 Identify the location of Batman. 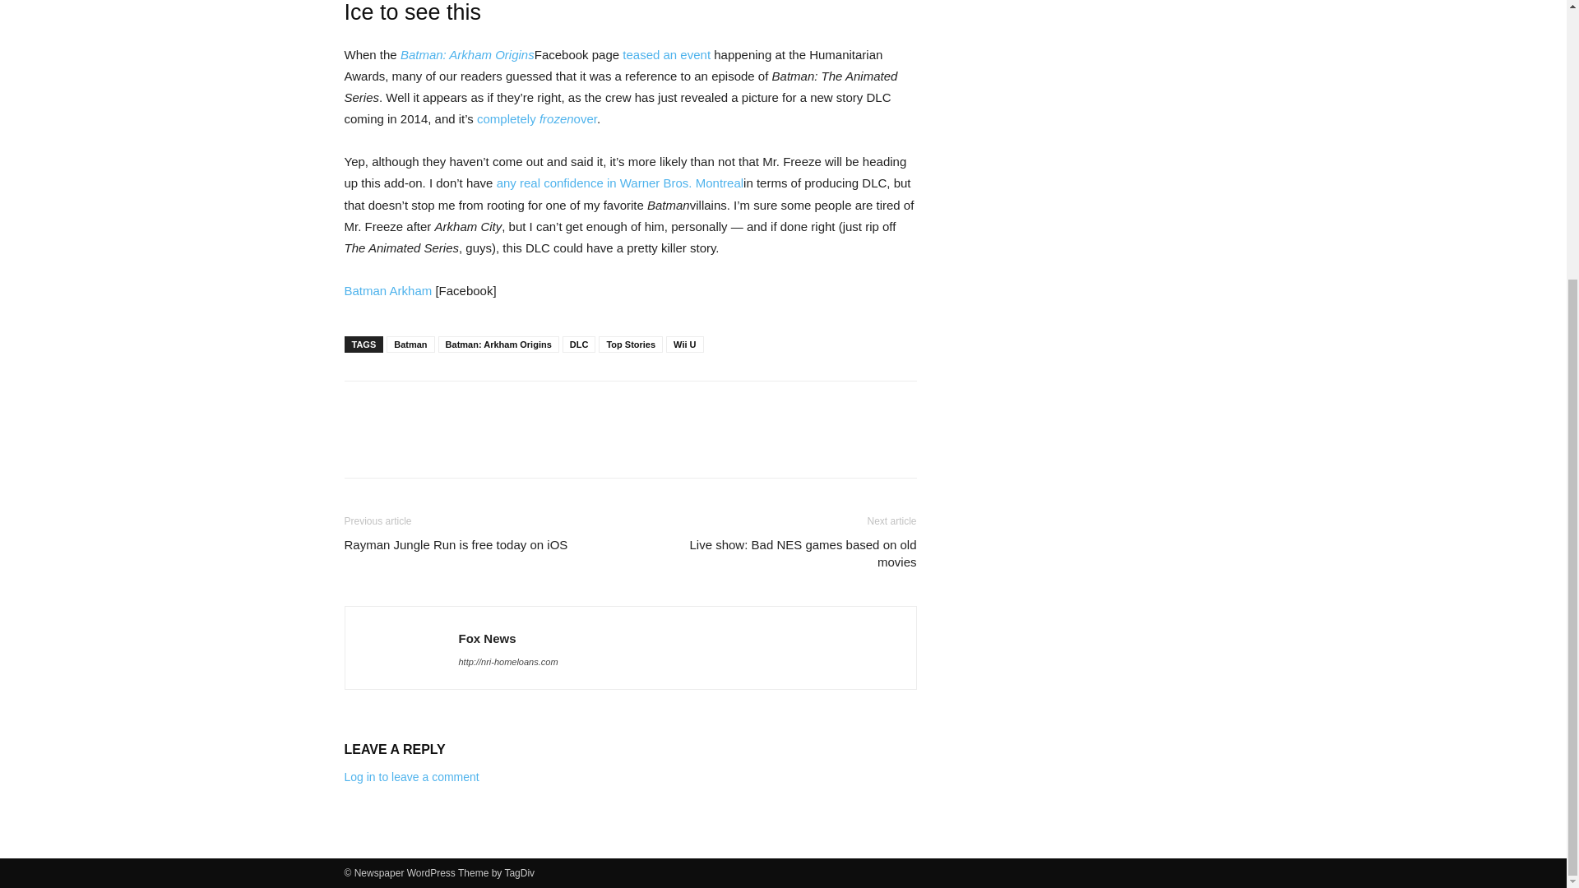
(410, 344).